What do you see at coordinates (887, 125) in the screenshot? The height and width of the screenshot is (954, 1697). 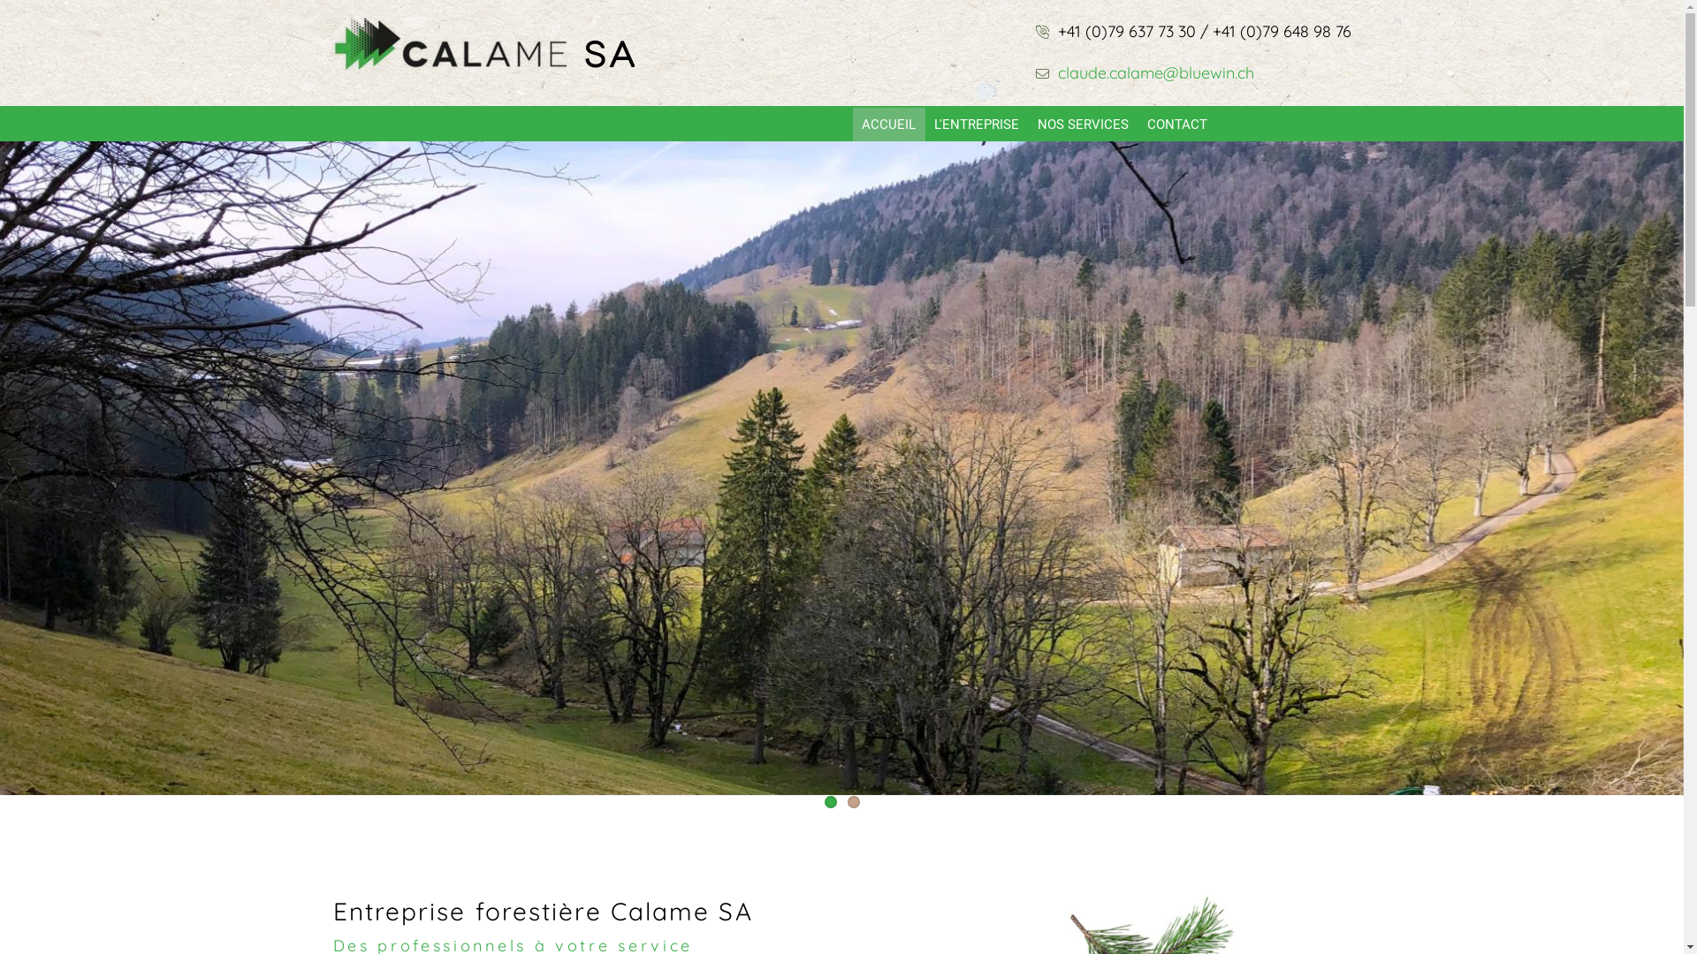 I see `ACCUEIL` at bounding box center [887, 125].